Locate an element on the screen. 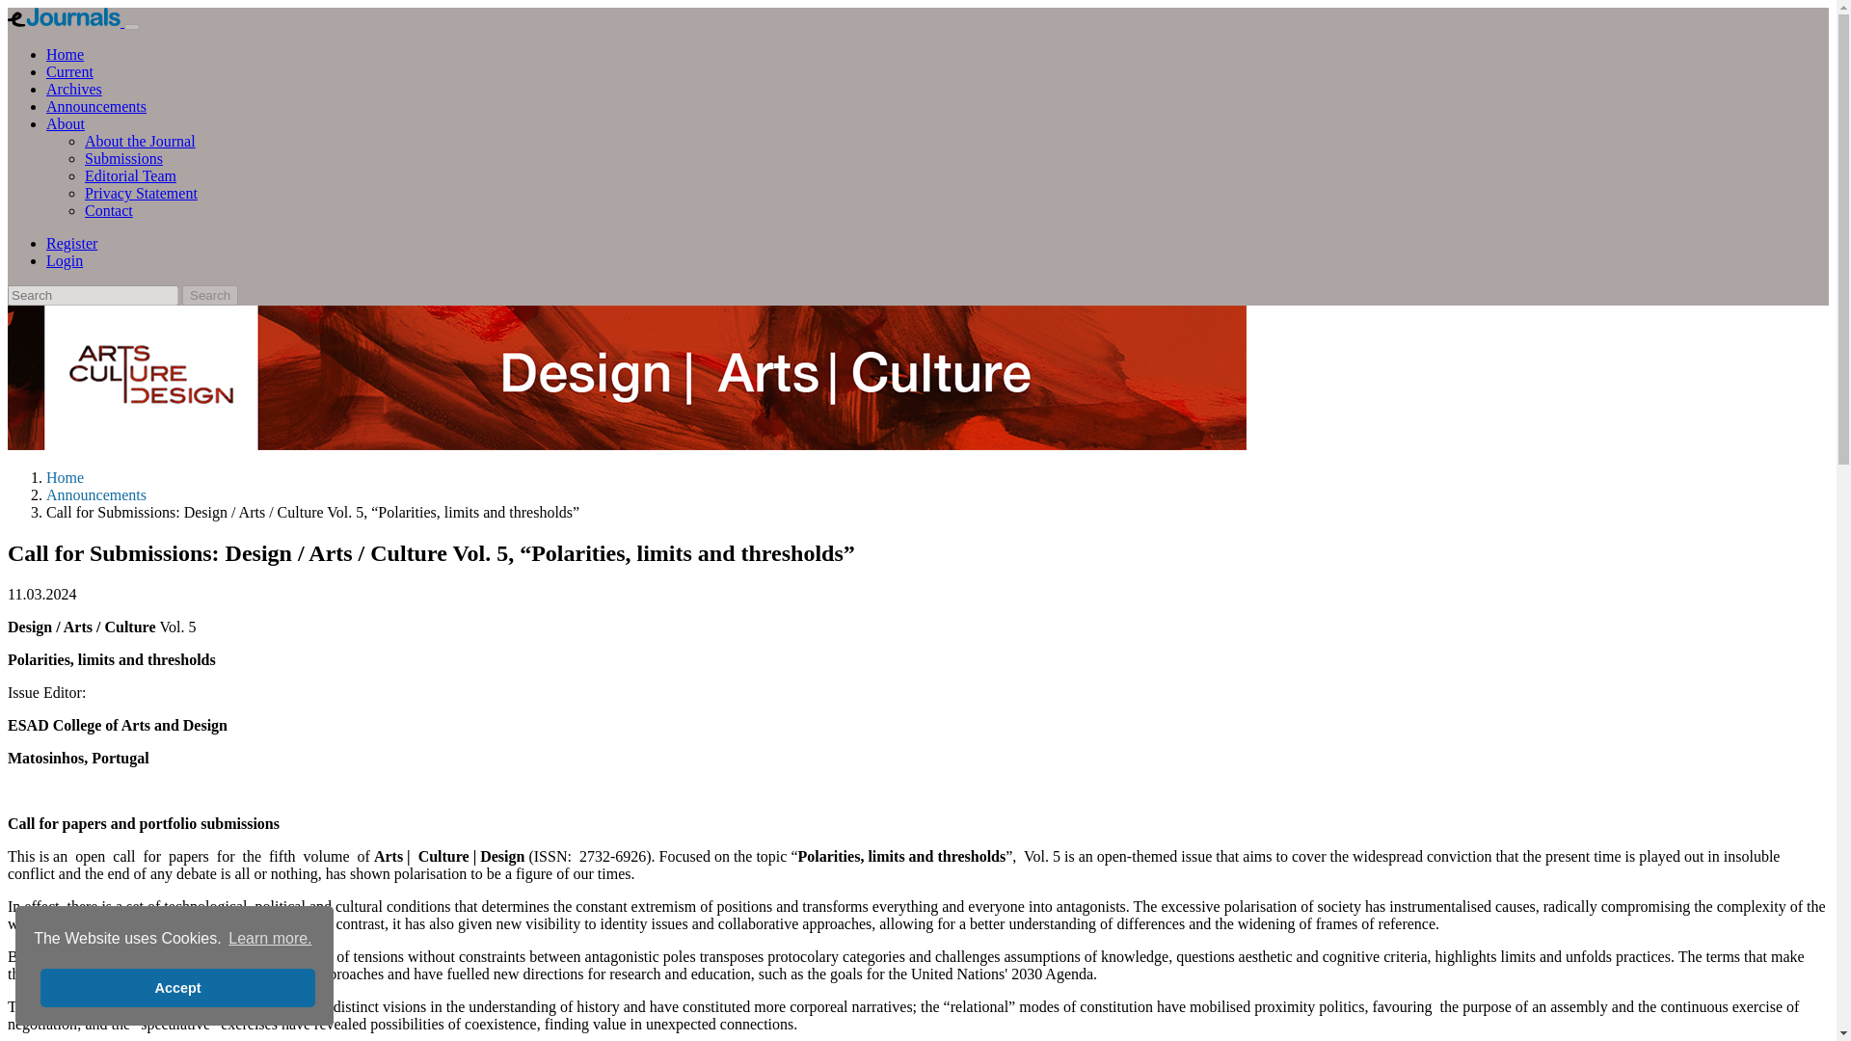 The width and height of the screenshot is (1851, 1041). Submissions is located at coordinates (123, 158).